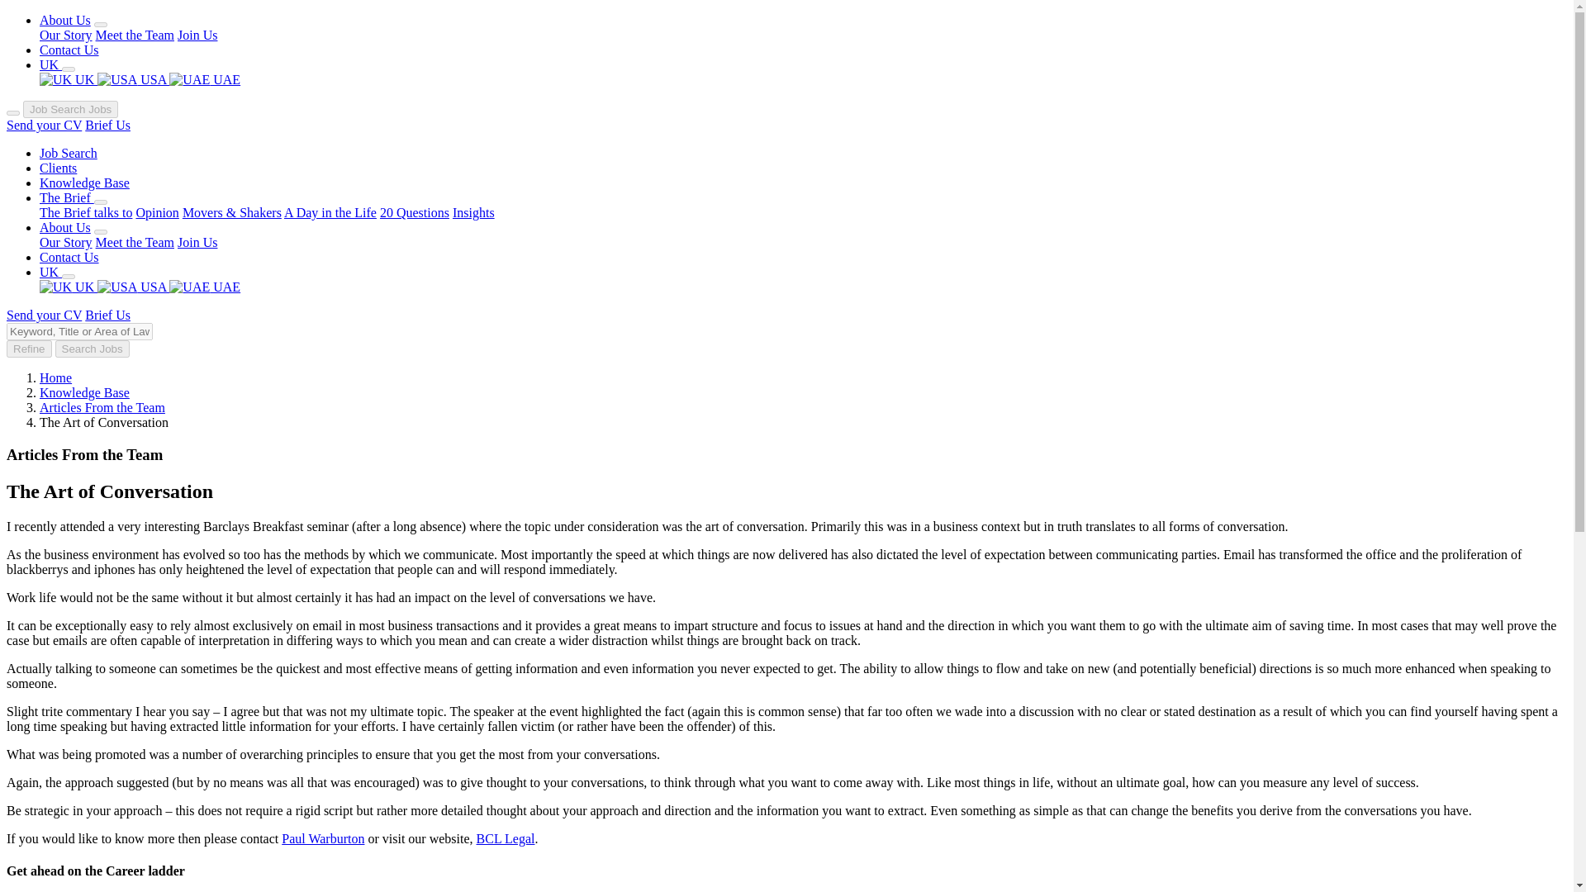 The height and width of the screenshot is (892, 1586). I want to click on Our Story, so click(66, 35).